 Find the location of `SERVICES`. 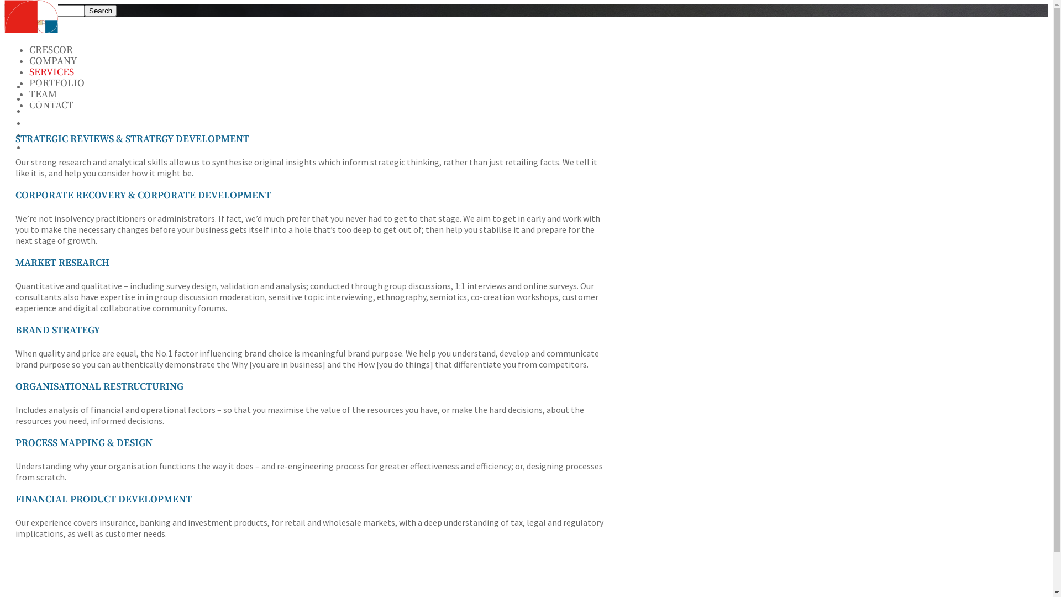

SERVICES is located at coordinates (52, 72).